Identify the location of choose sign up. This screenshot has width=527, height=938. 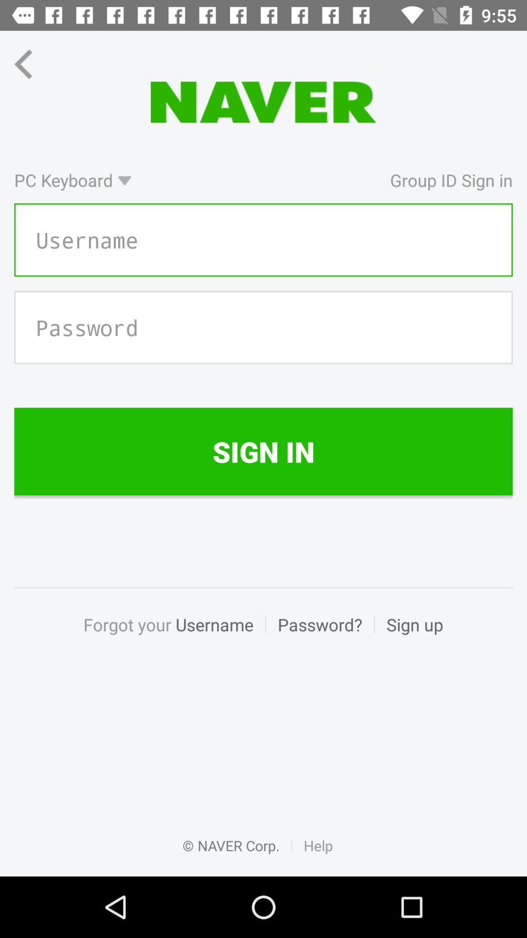
(409, 635).